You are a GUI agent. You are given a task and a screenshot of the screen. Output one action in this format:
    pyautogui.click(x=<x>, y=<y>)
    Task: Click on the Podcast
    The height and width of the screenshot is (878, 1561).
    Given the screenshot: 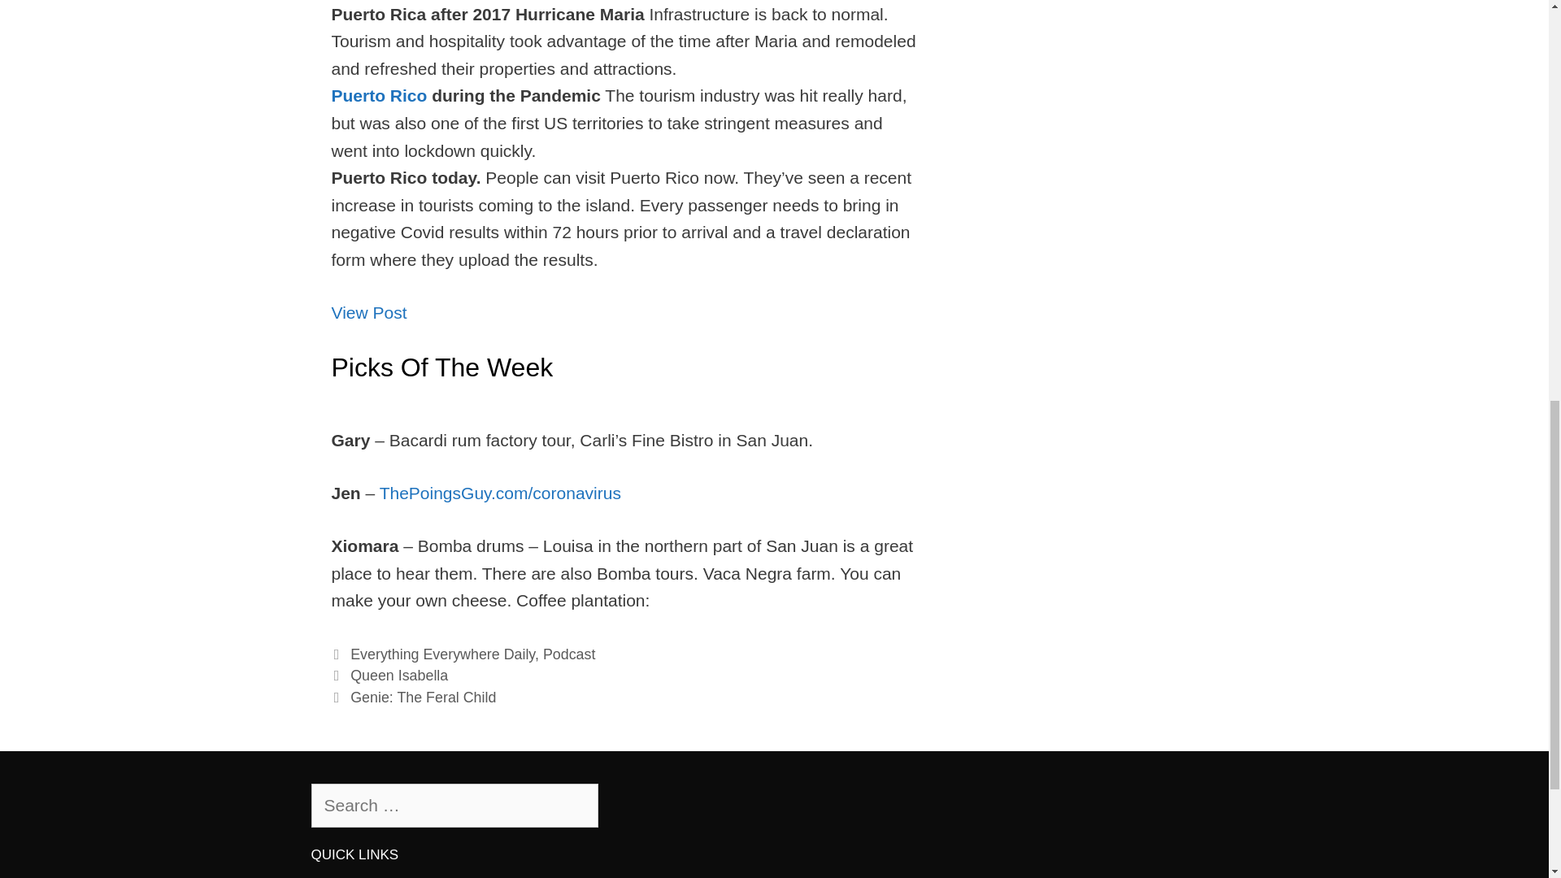 What is the action you would take?
    pyautogui.click(x=569, y=654)
    